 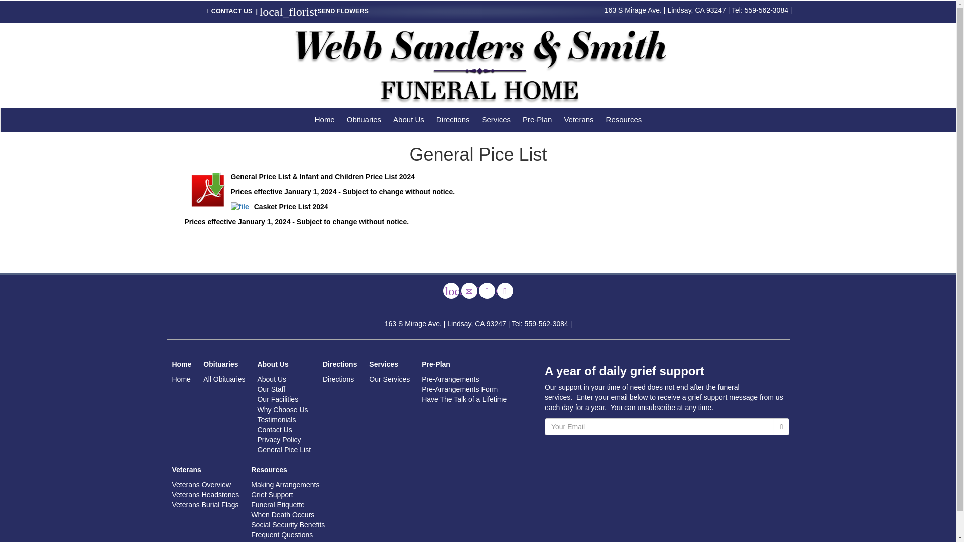 I want to click on Button, so click(x=505, y=290).